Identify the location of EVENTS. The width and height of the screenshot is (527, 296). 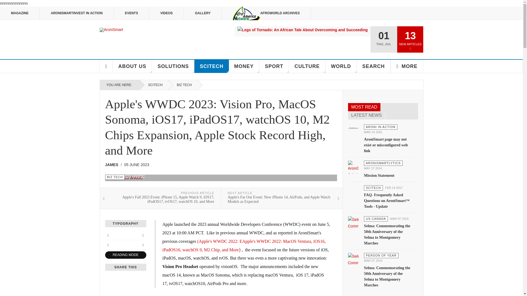
(131, 13).